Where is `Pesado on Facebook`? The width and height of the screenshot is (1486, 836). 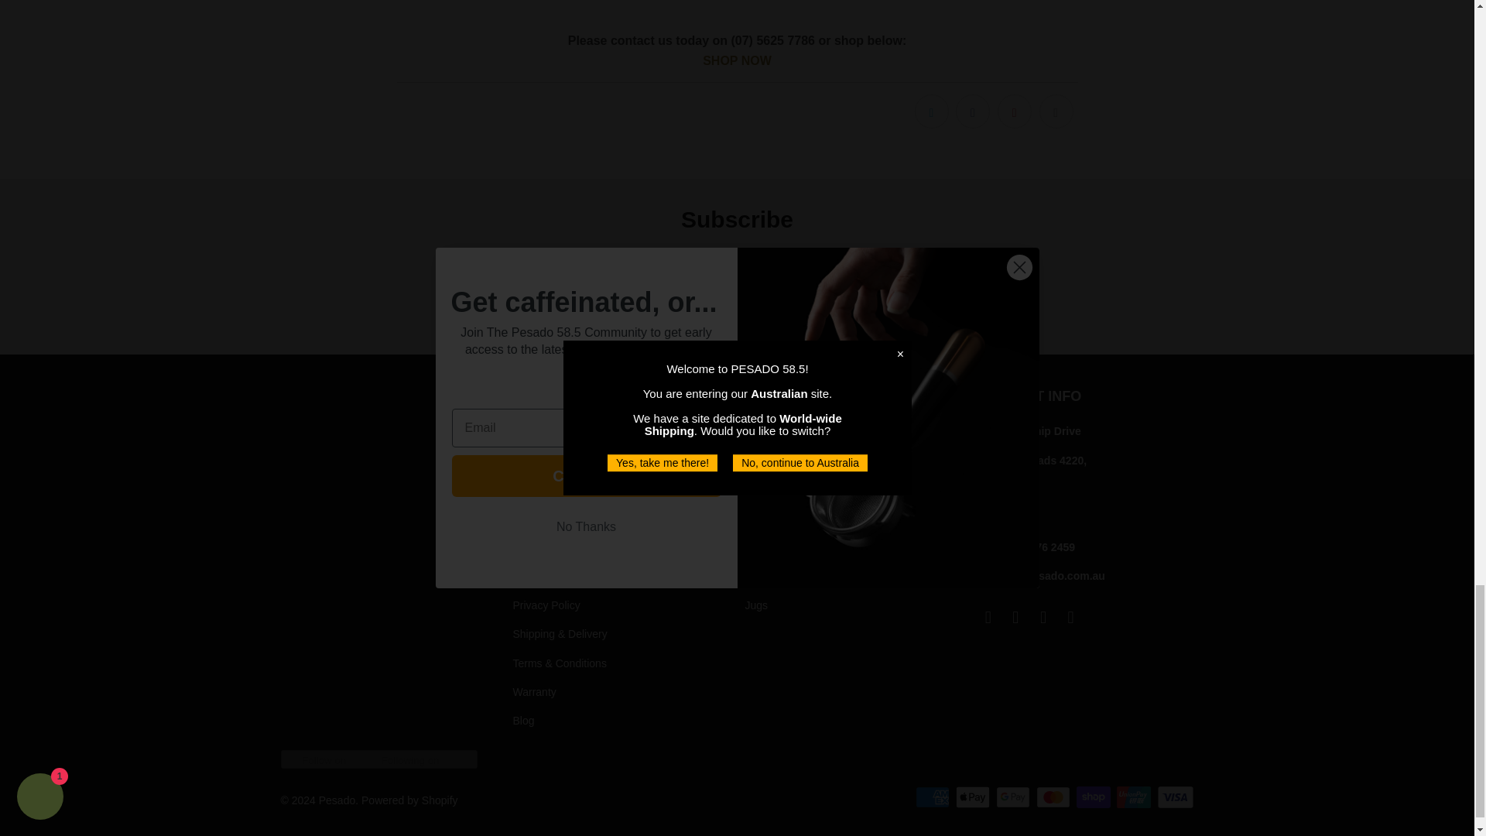 Pesado on Facebook is located at coordinates (1015, 618).